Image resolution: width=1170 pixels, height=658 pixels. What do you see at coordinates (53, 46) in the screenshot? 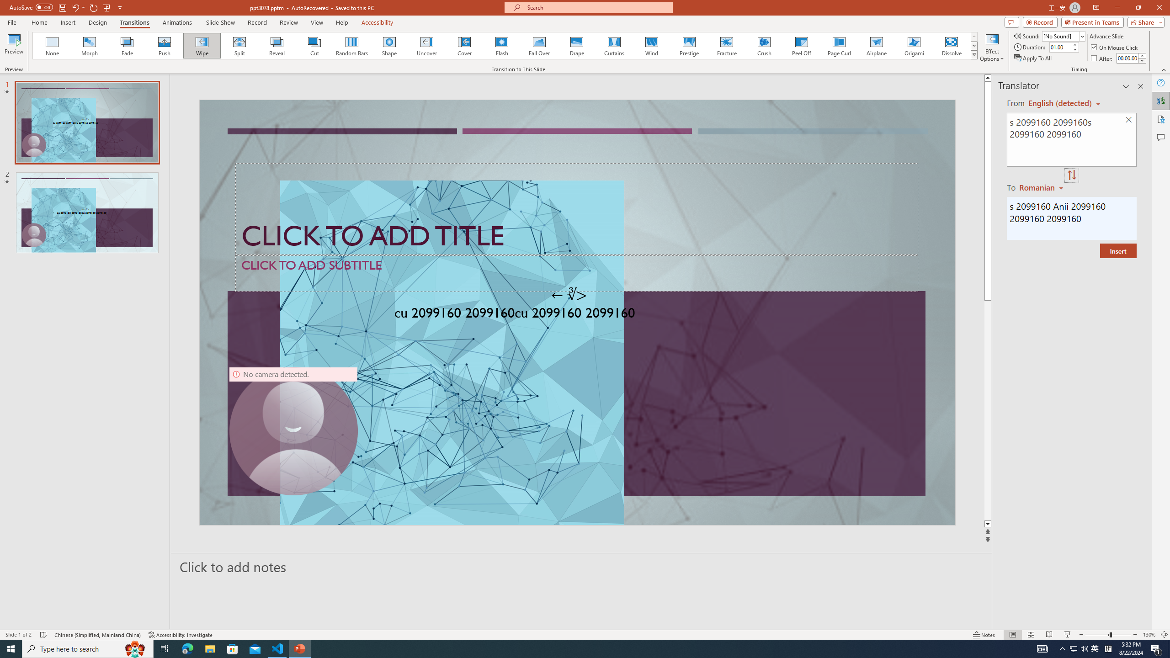
I see `None` at bounding box center [53, 46].